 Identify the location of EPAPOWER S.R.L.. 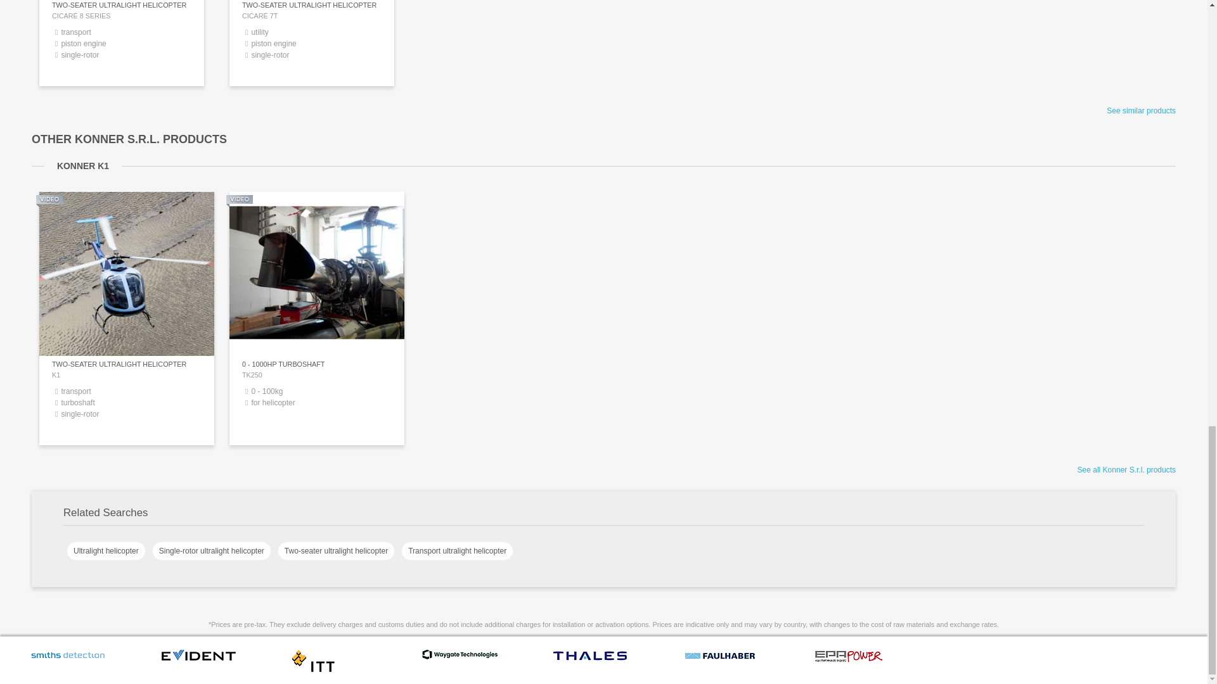
(849, 661).